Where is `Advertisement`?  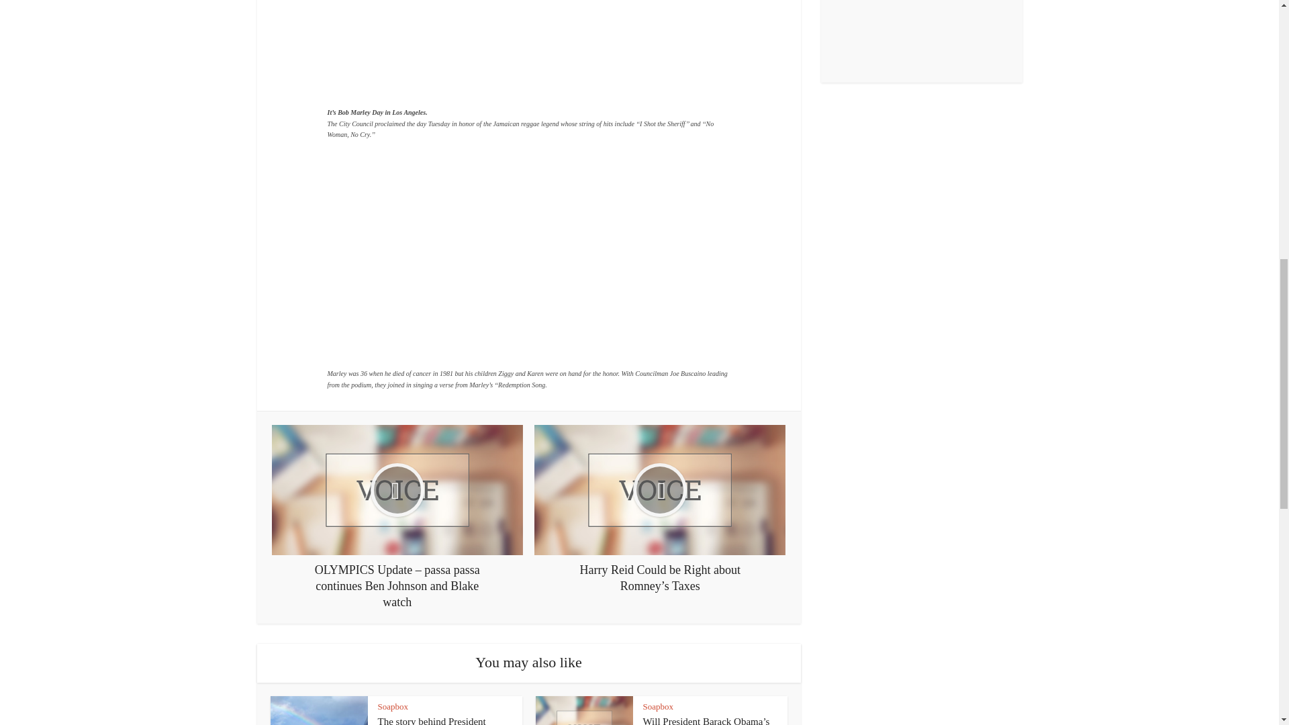 Advertisement is located at coordinates (529, 56).